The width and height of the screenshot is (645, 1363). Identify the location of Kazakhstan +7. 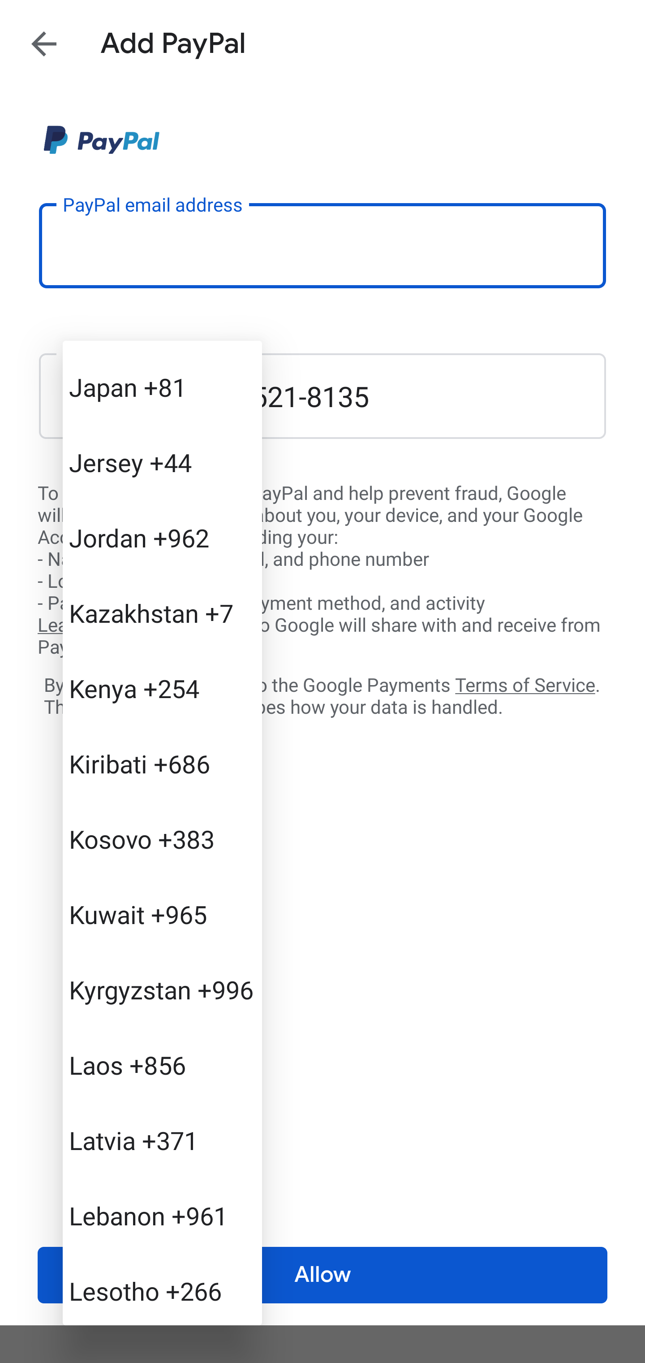
(162, 612).